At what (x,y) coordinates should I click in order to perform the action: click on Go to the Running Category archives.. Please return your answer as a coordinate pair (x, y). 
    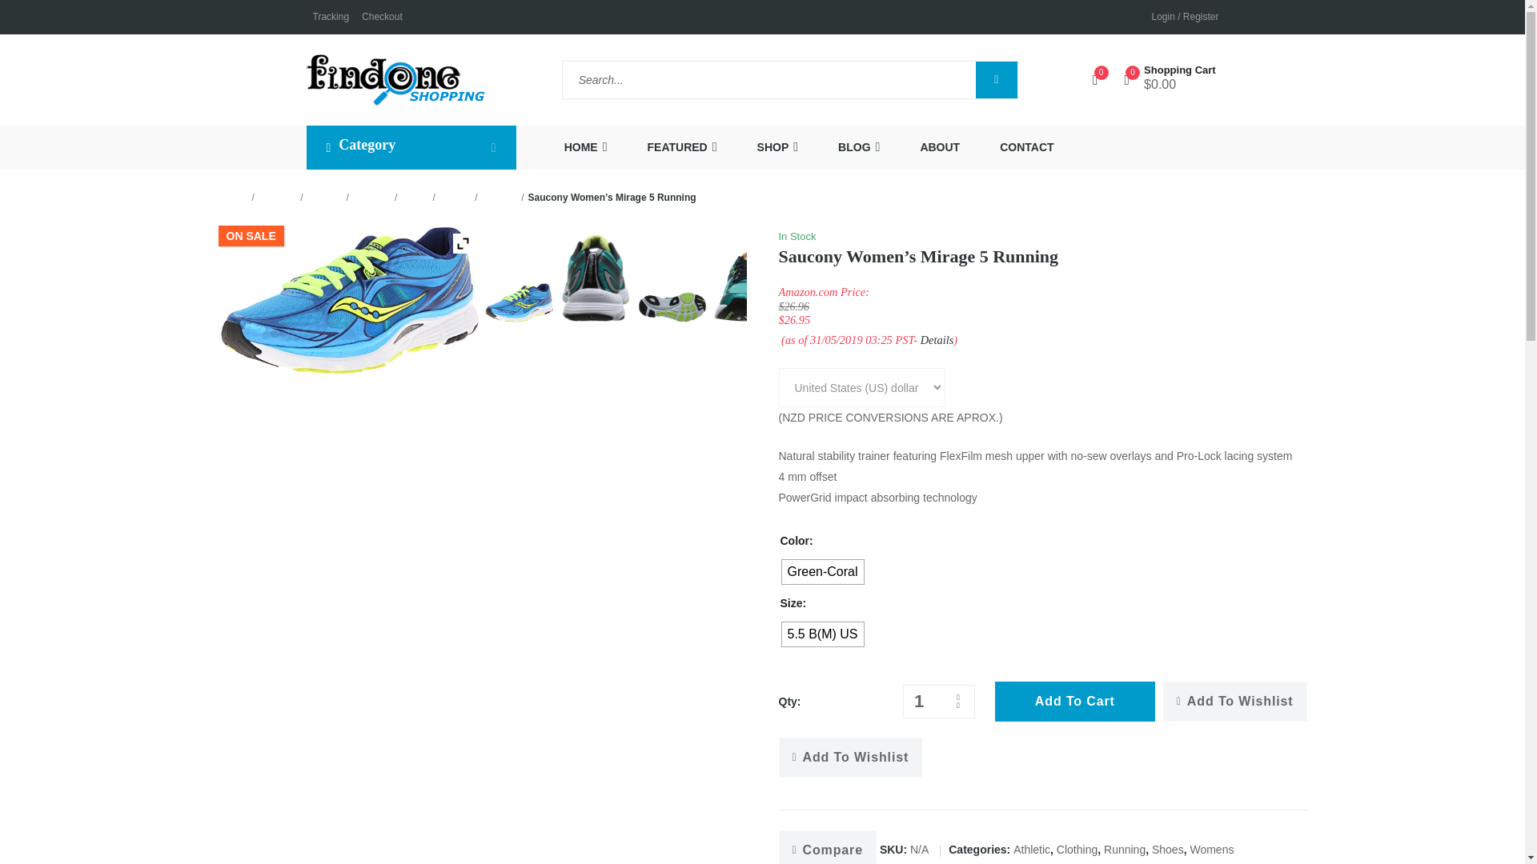
    Looking at the image, I should click on (500, 197).